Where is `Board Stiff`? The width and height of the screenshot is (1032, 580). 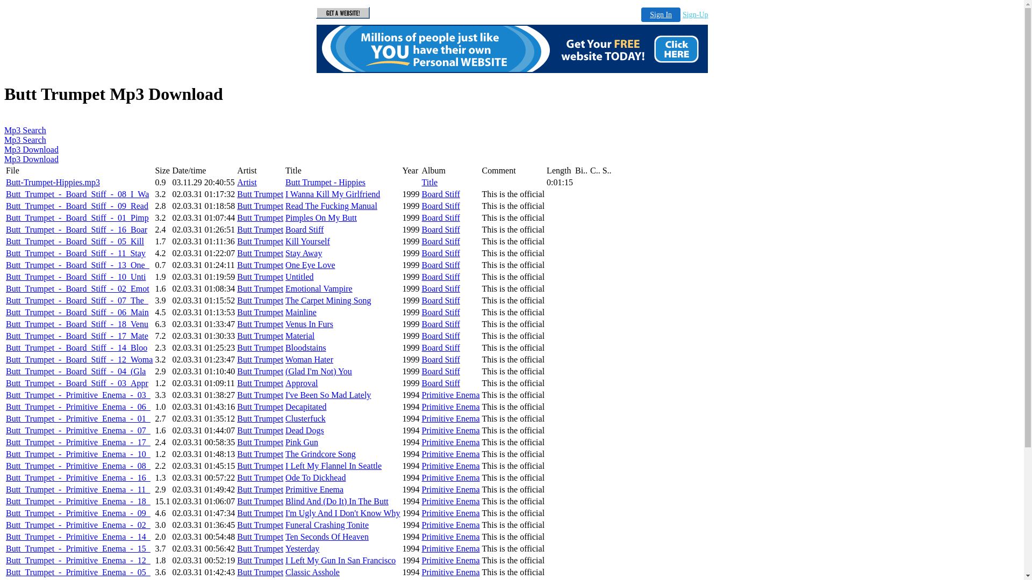 Board Stiff is located at coordinates (441, 242).